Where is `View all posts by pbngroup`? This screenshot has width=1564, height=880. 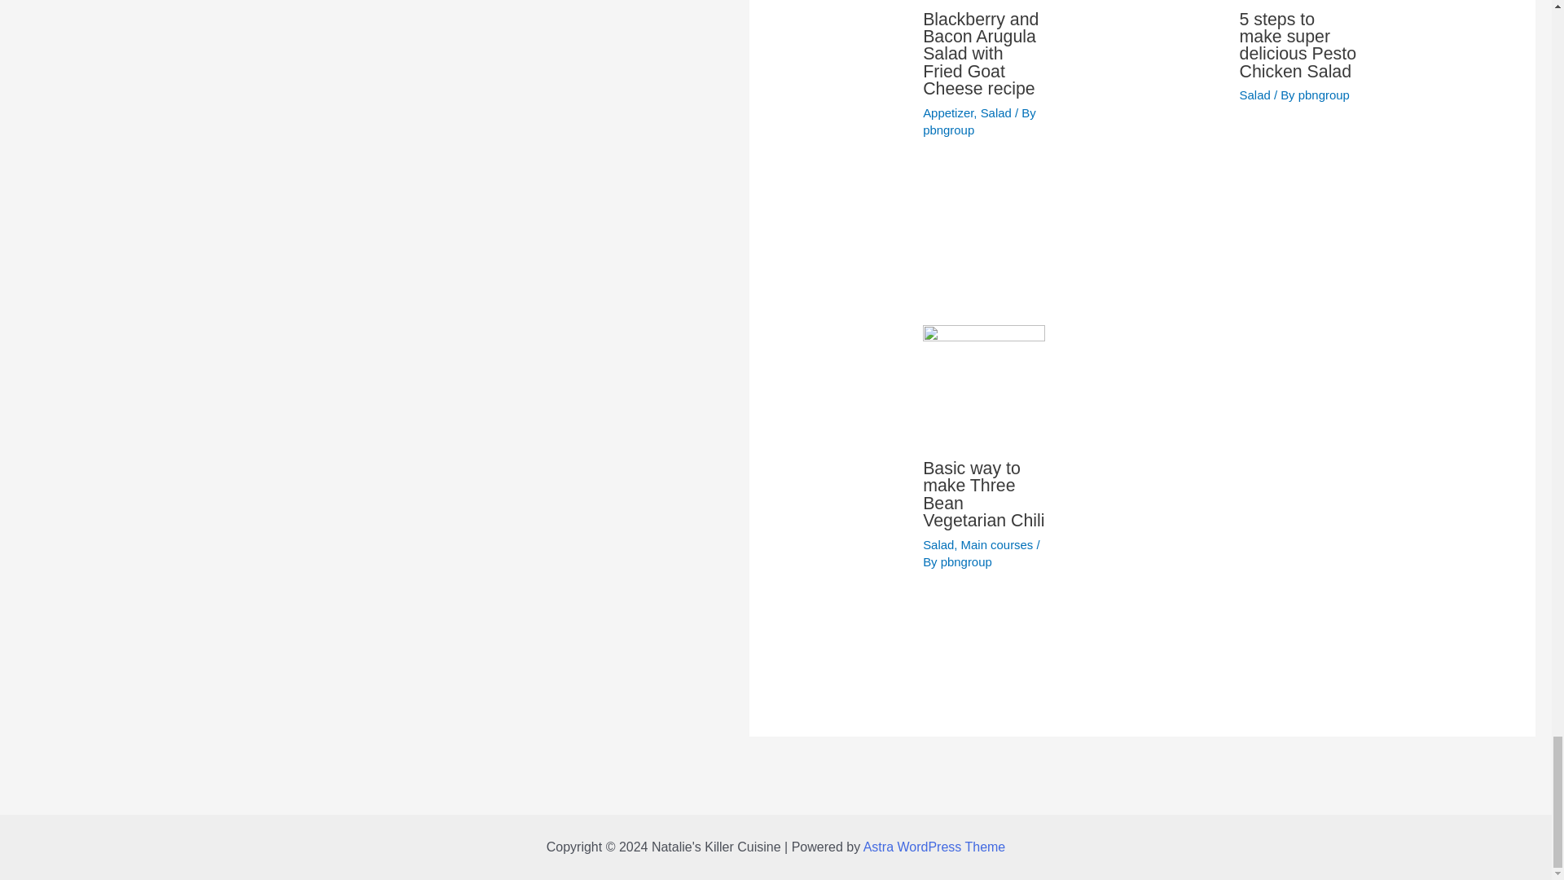 View all posts by pbngroup is located at coordinates (948, 130).